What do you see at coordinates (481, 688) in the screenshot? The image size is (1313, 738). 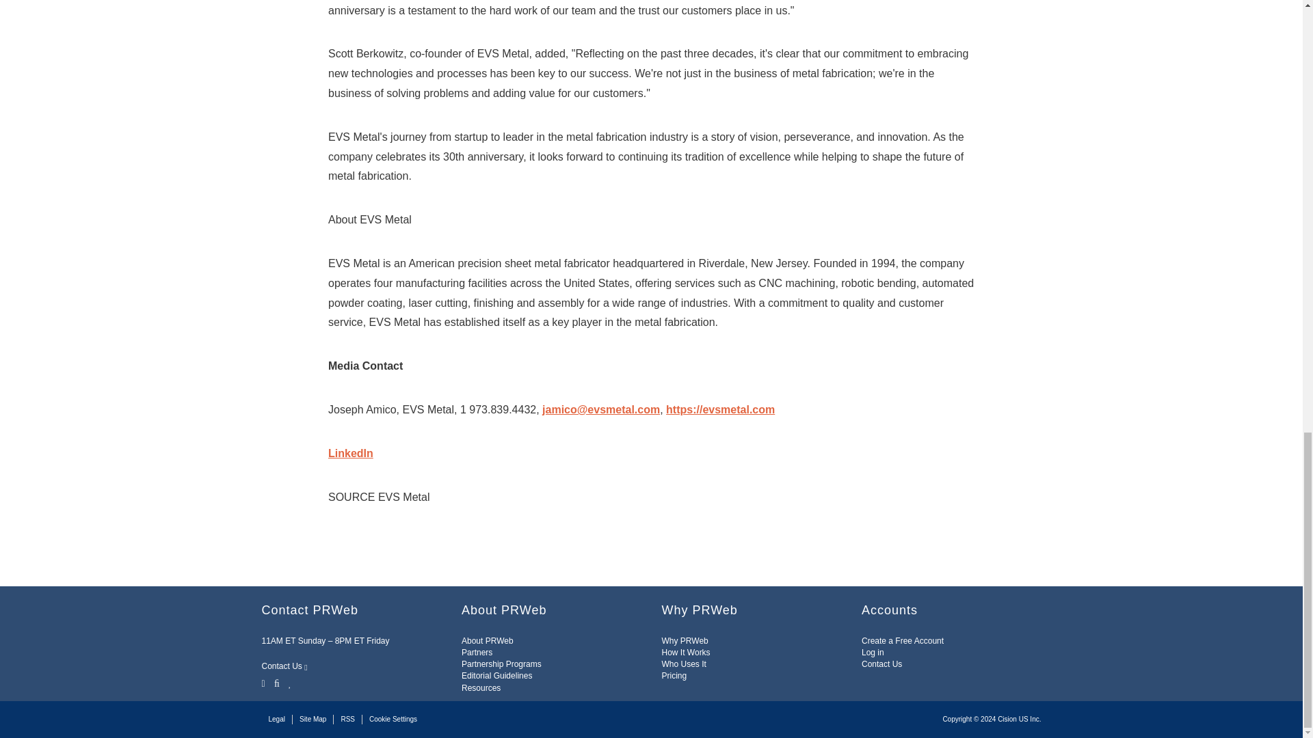 I see `Resources` at bounding box center [481, 688].